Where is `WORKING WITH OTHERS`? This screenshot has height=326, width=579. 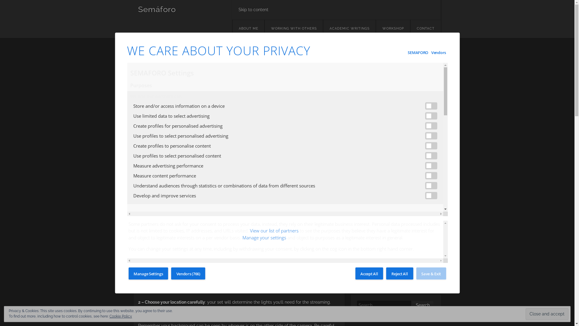
WORKING WITH OTHERS is located at coordinates (294, 29).